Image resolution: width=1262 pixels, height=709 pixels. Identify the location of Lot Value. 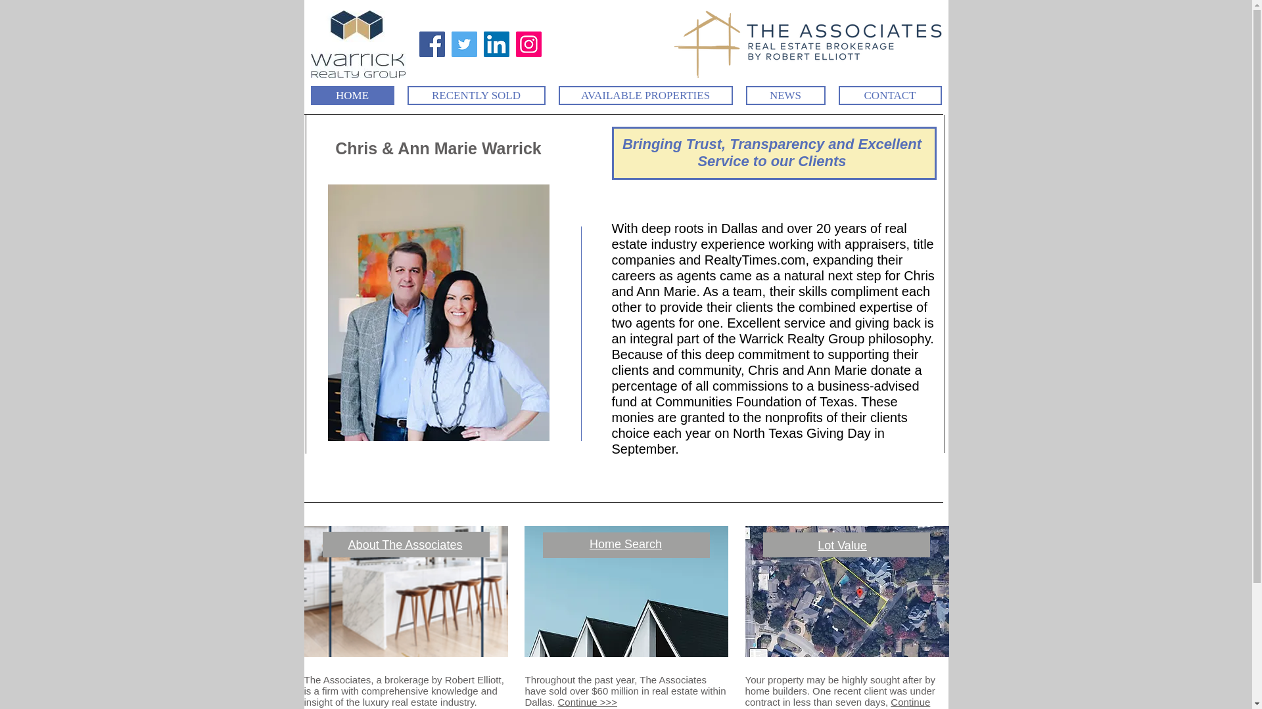
(843, 545).